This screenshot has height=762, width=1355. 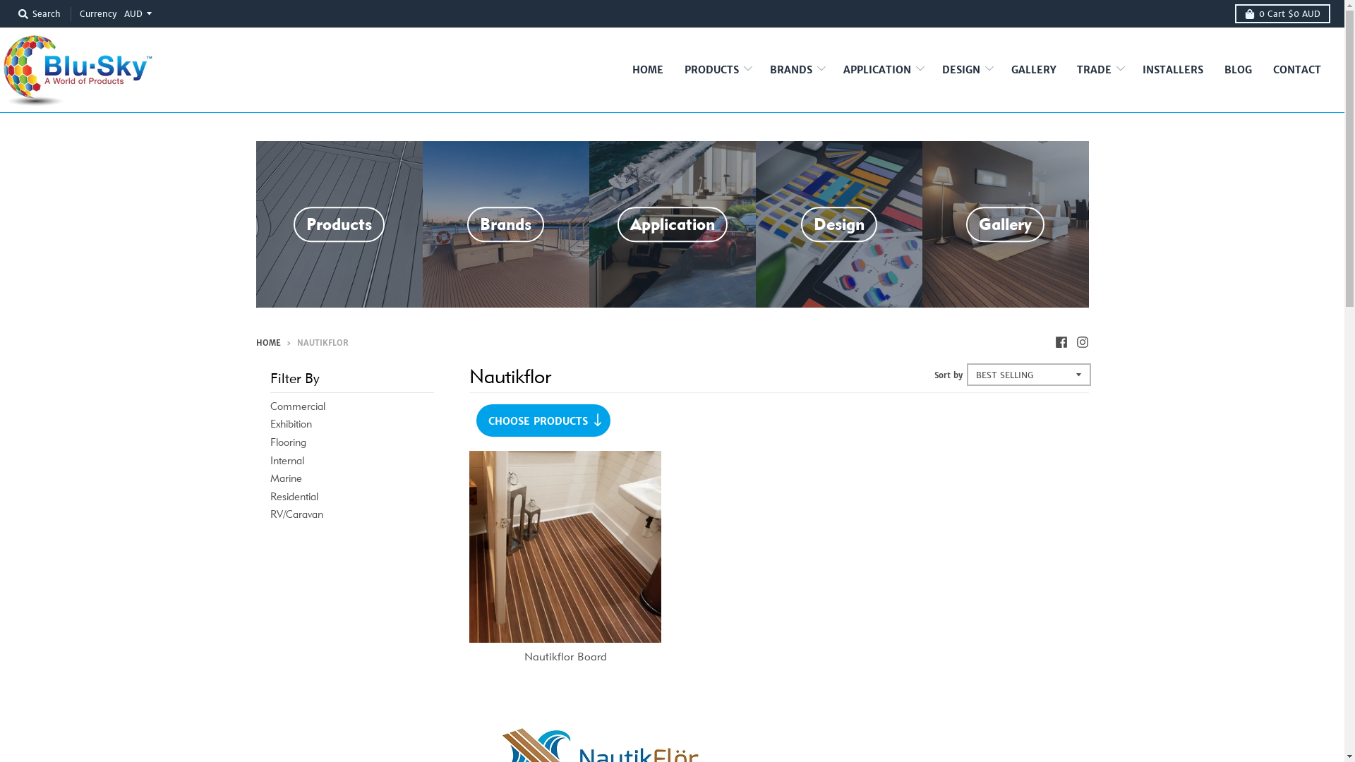 I want to click on 0 Cart $0 AUD, so click(x=1283, y=14).